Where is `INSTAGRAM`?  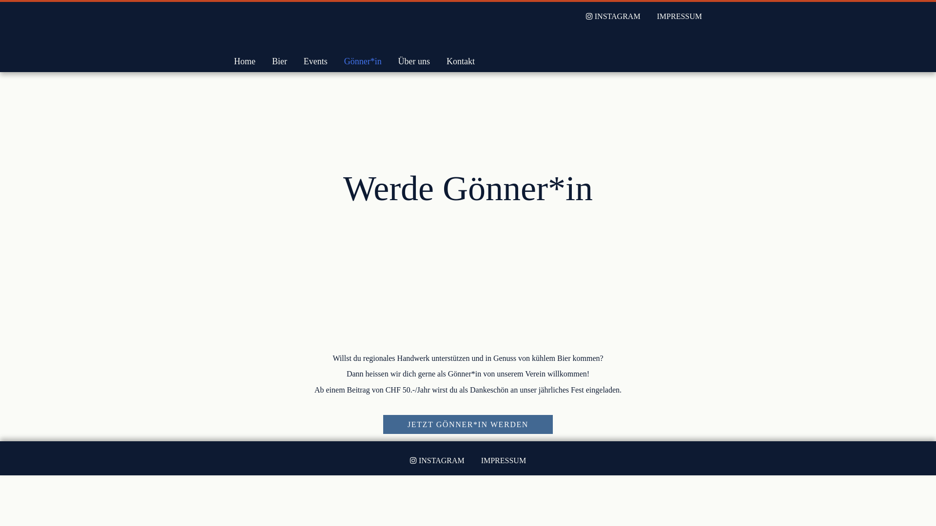
INSTAGRAM is located at coordinates (437, 461).